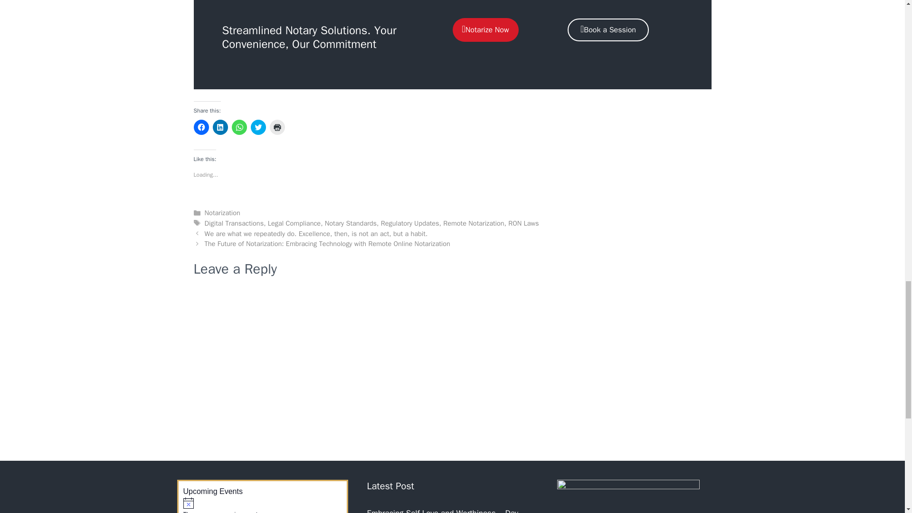 The width and height of the screenshot is (912, 513). Describe the element at coordinates (277, 127) in the screenshot. I see `Click to print` at that location.